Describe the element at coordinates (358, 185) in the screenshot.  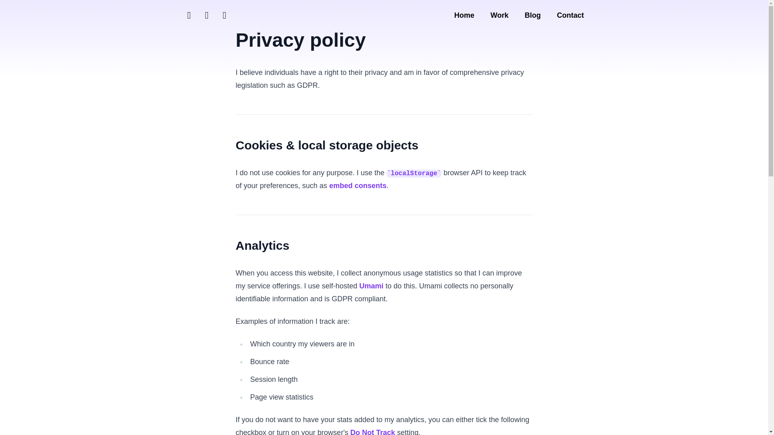
I see `embed consents` at that location.